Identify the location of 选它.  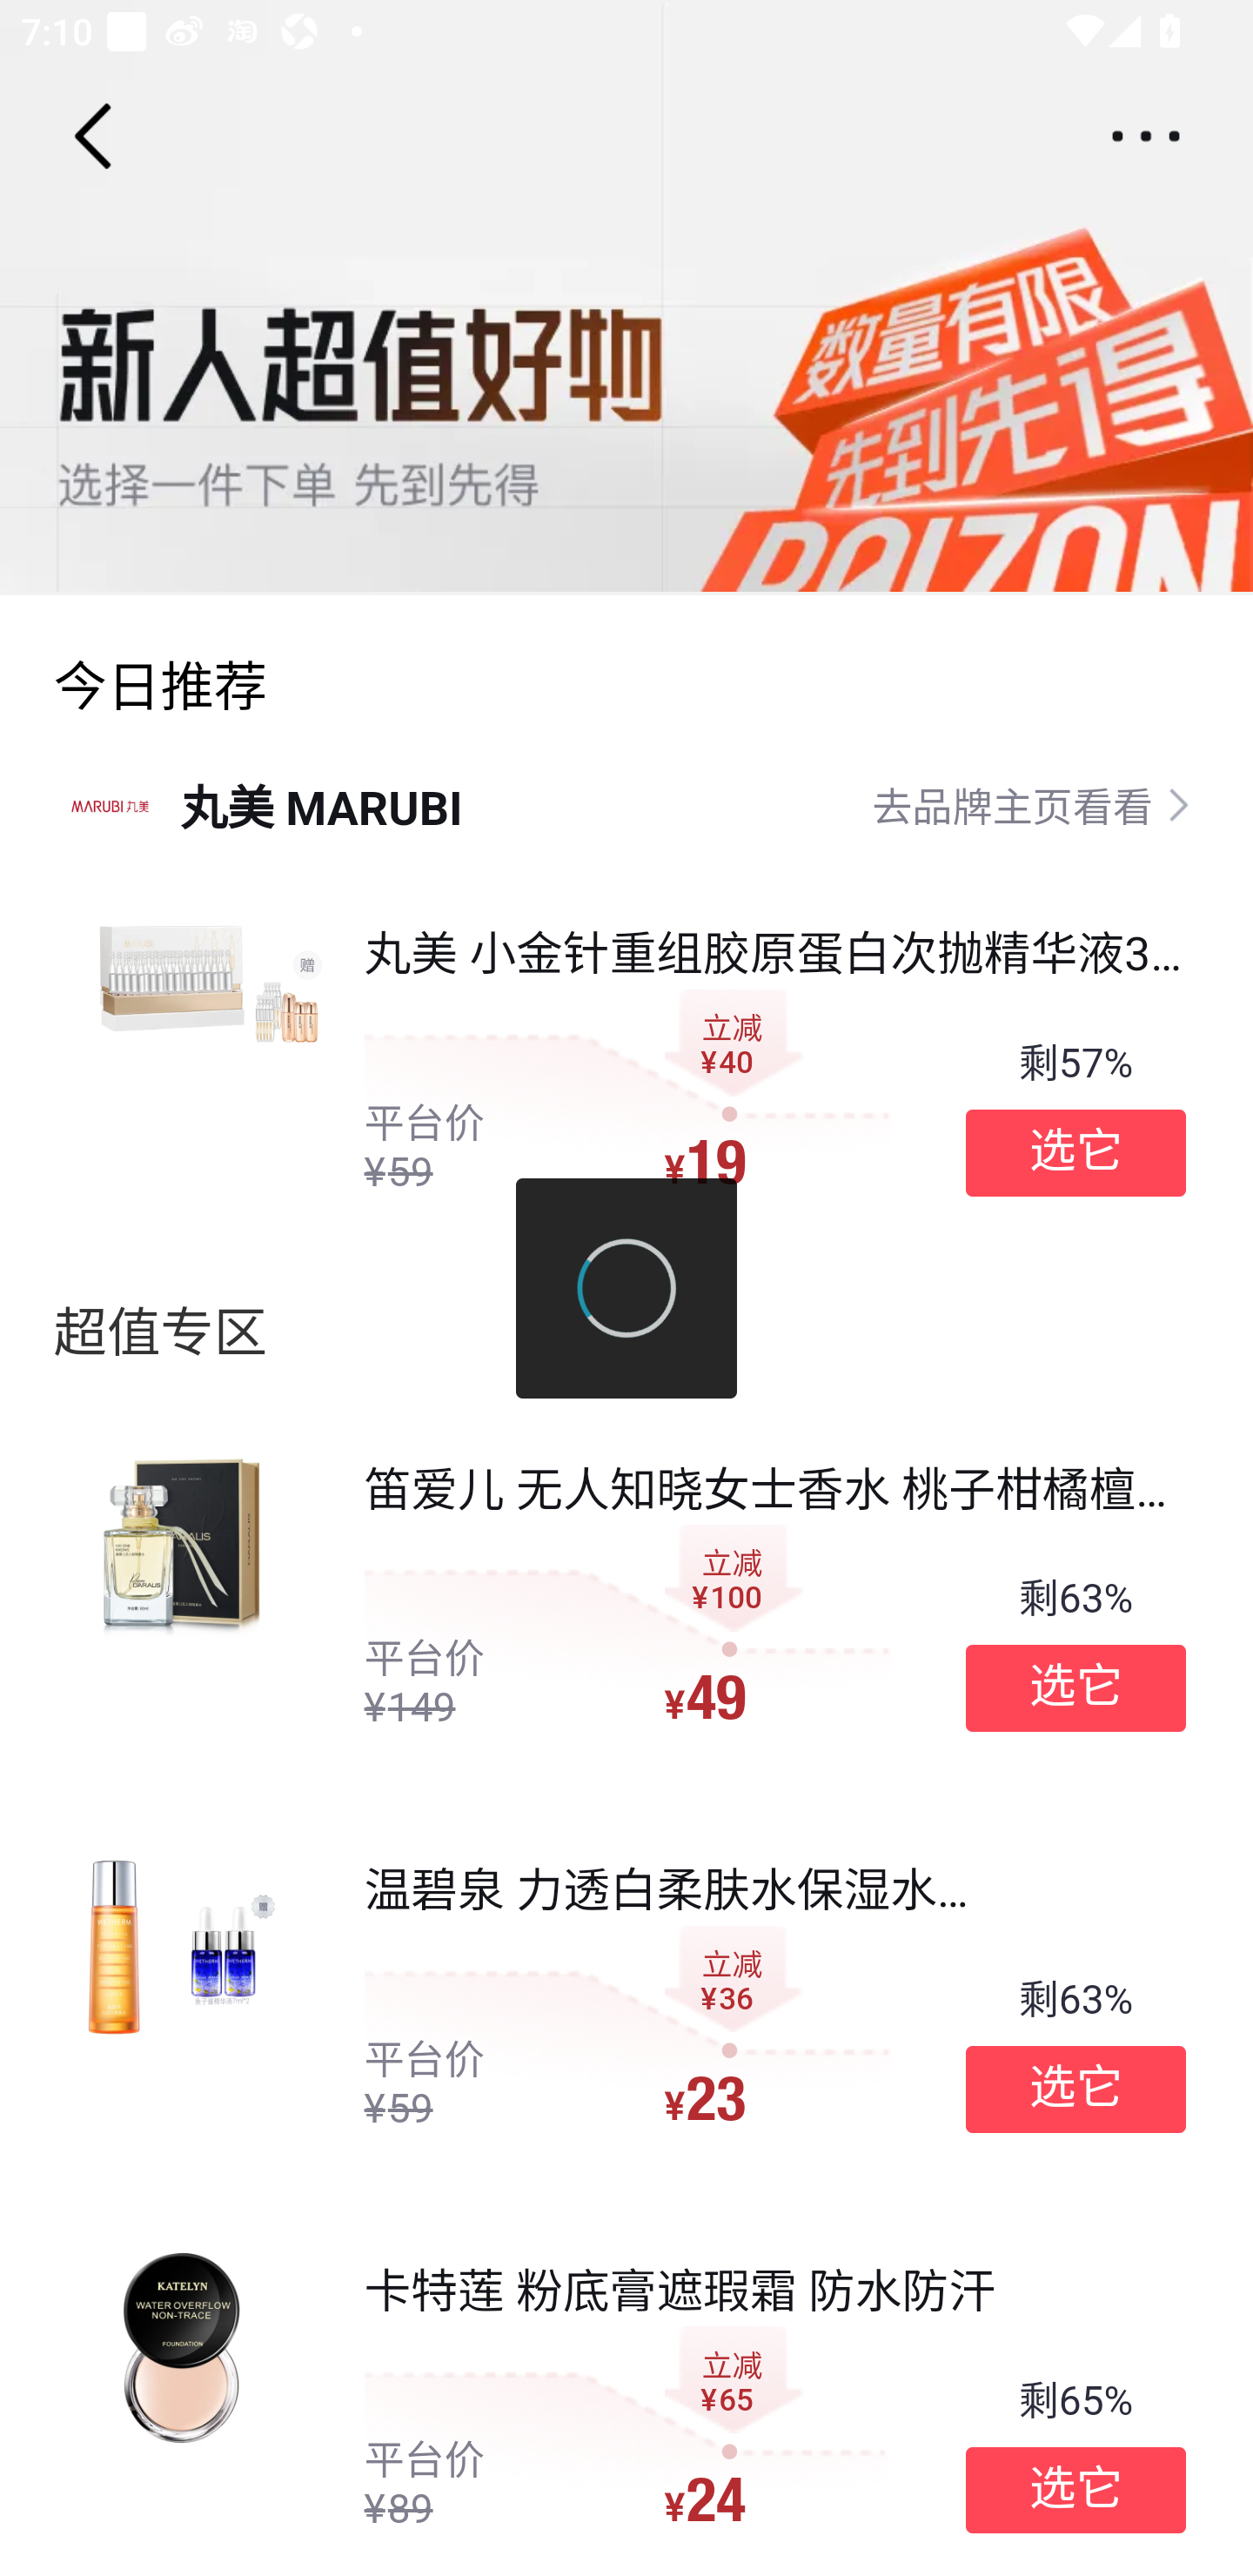
(1075, 2491).